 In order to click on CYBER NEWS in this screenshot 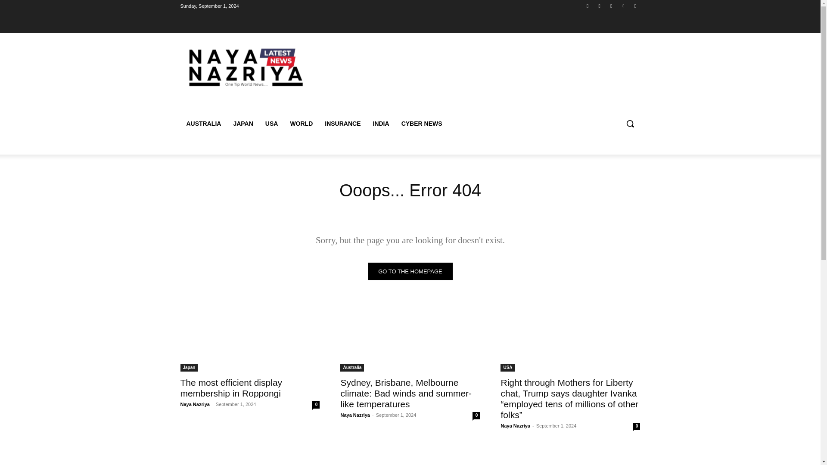, I will do `click(421, 124)`.